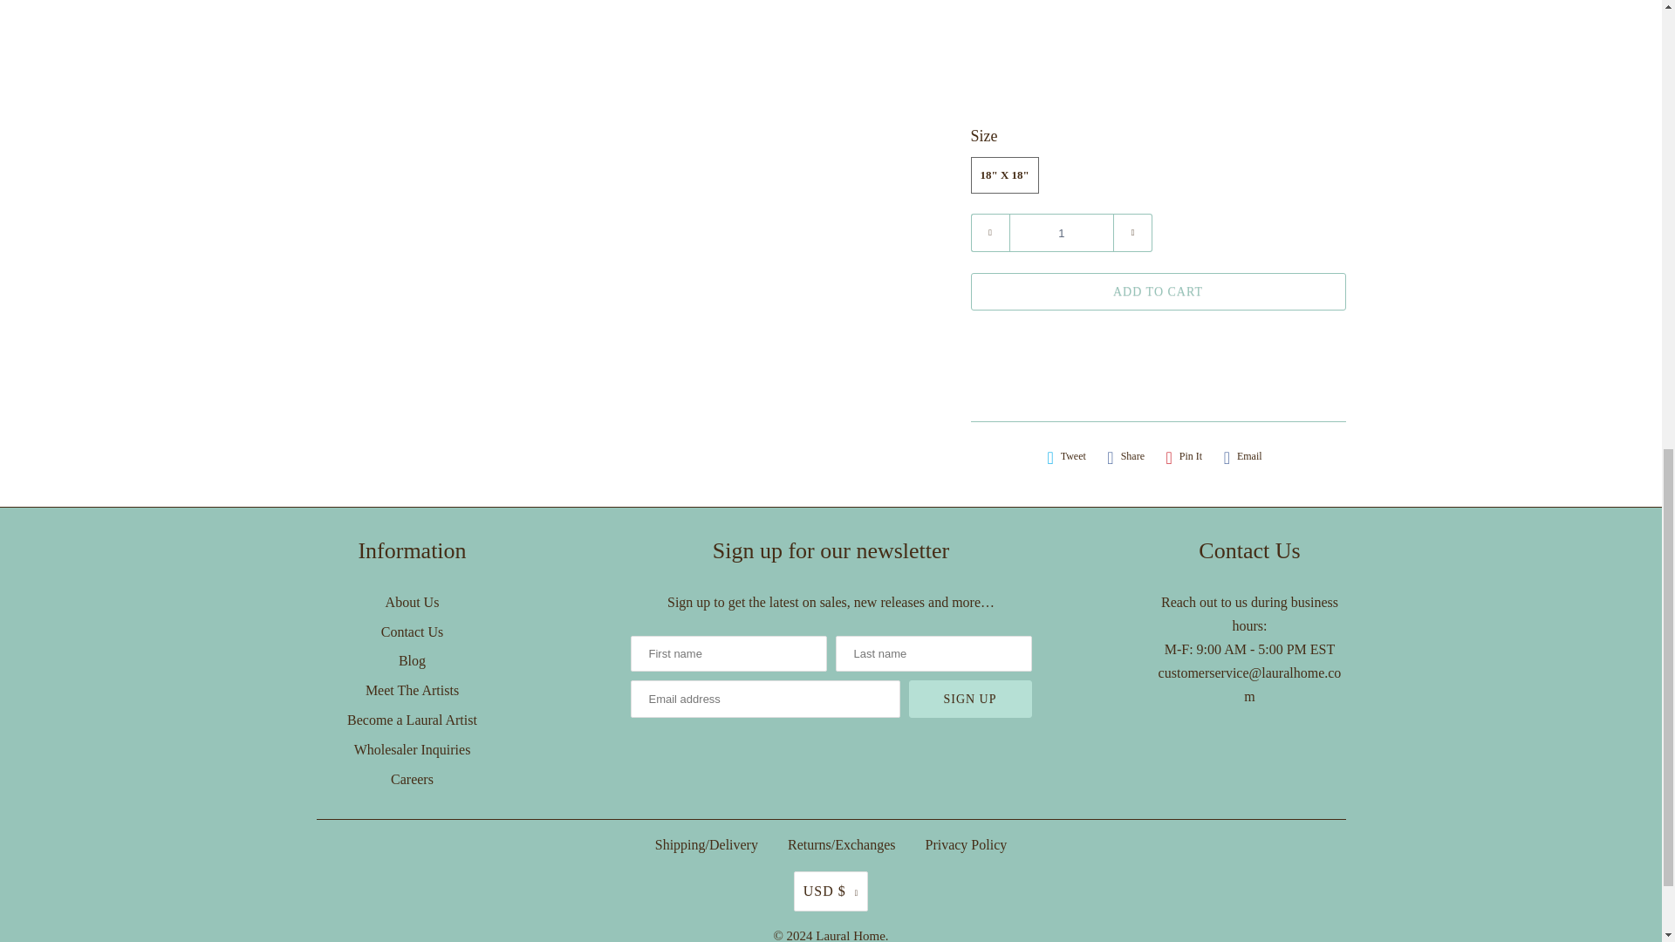 The image size is (1675, 942). What do you see at coordinates (1243, 456) in the screenshot?
I see `Email this to a friend` at bounding box center [1243, 456].